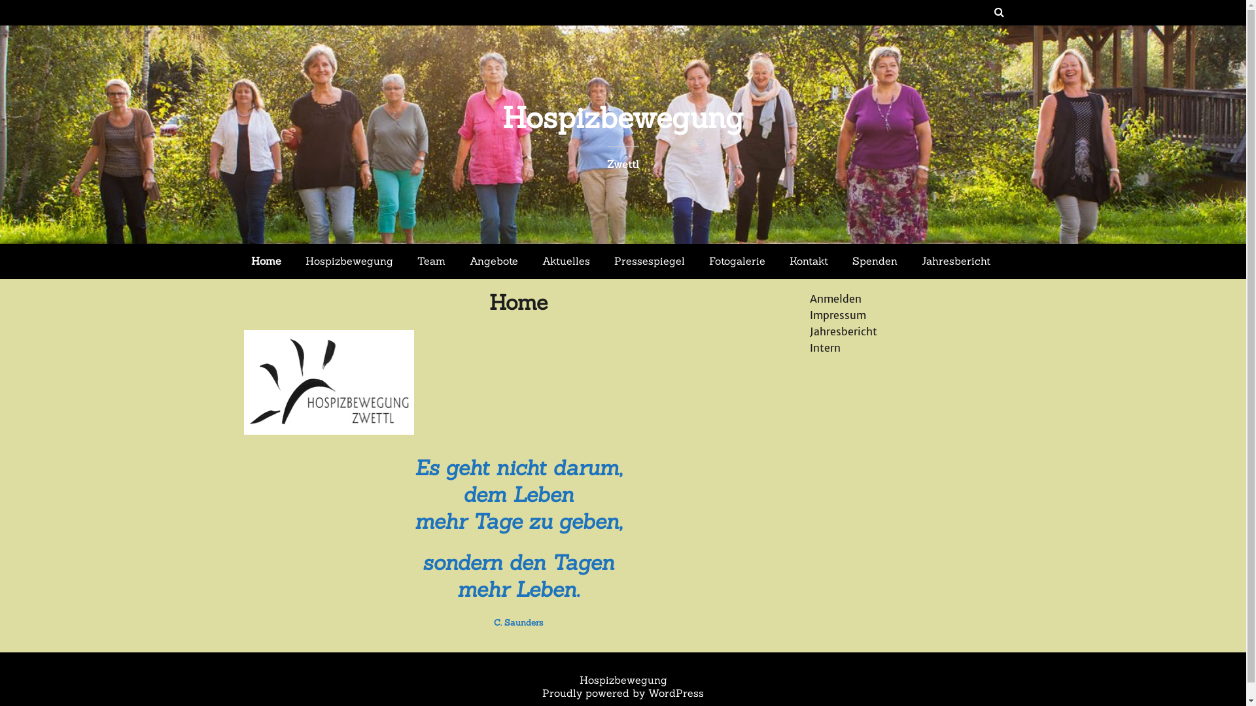 This screenshot has height=706, width=1256. Describe the element at coordinates (432, 261) in the screenshot. I see `Team` at that location.